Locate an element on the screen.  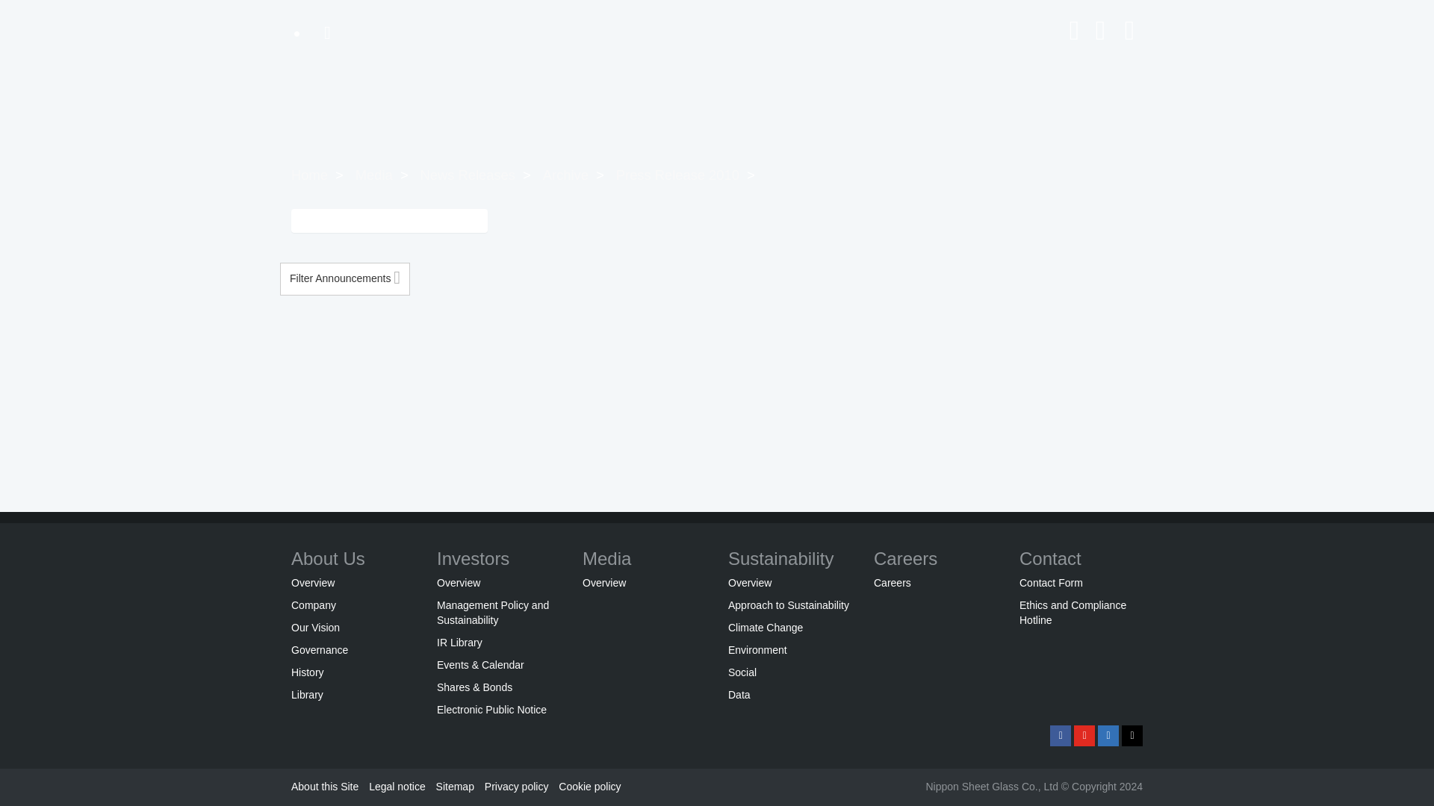
Media is located at coordinates (374, 175).